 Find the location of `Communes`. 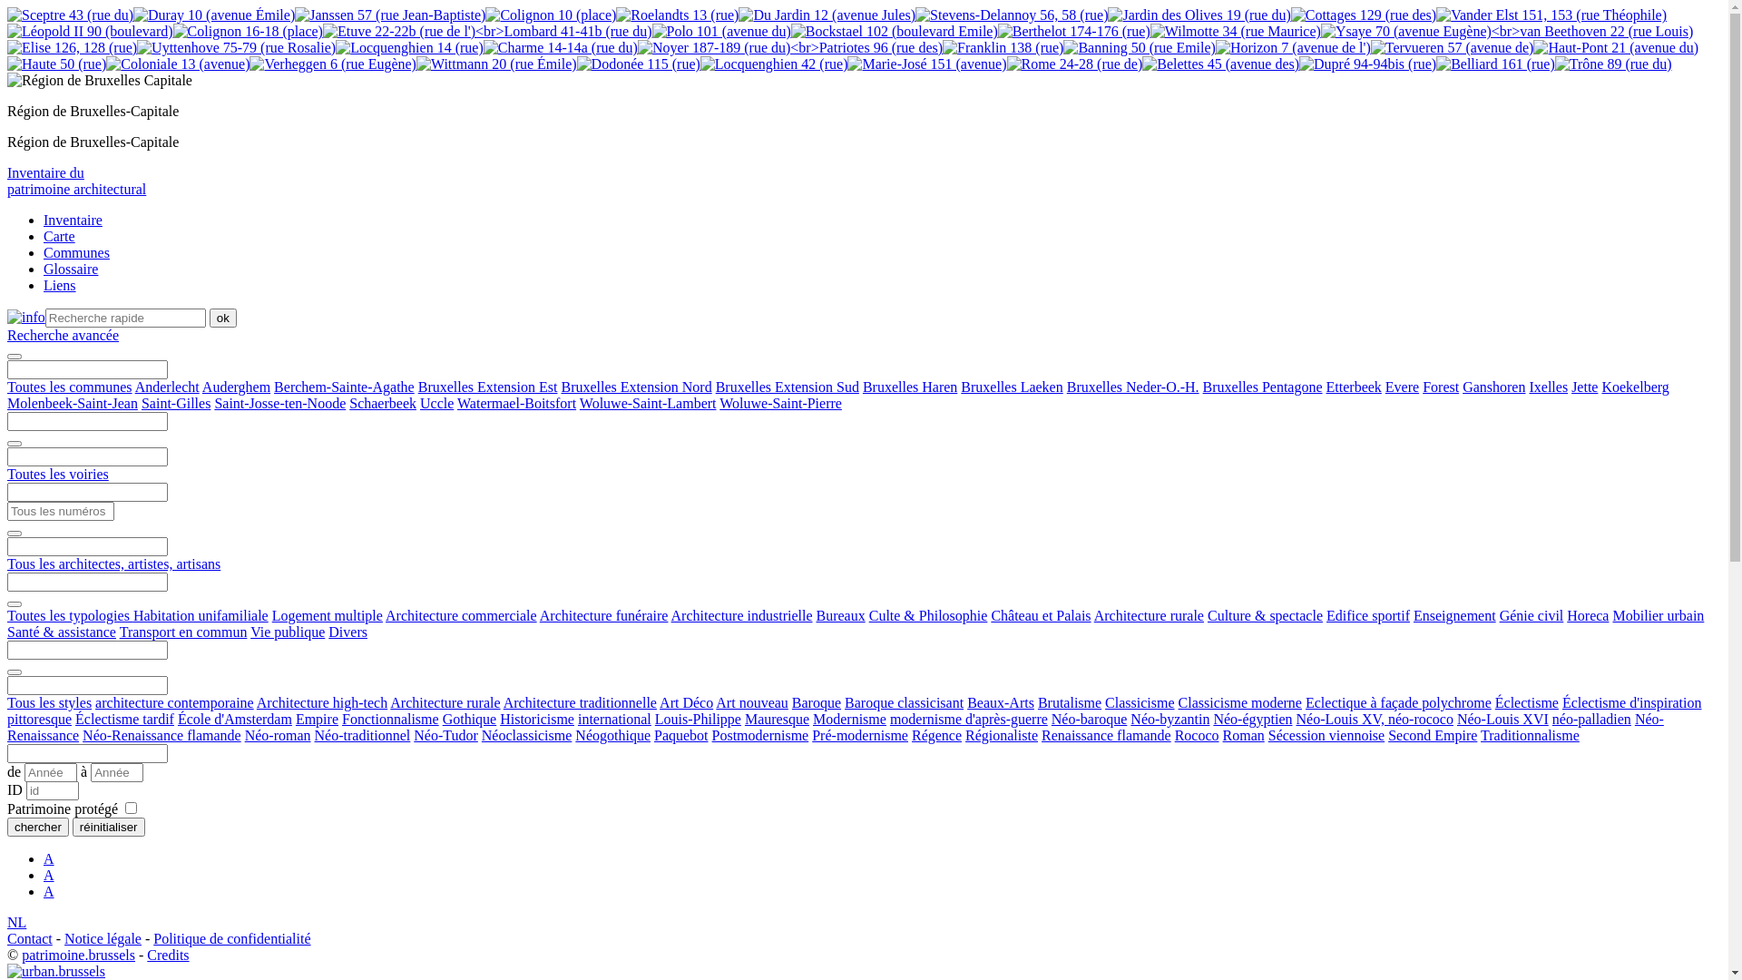

Communes is located at coordinates (76, 252).